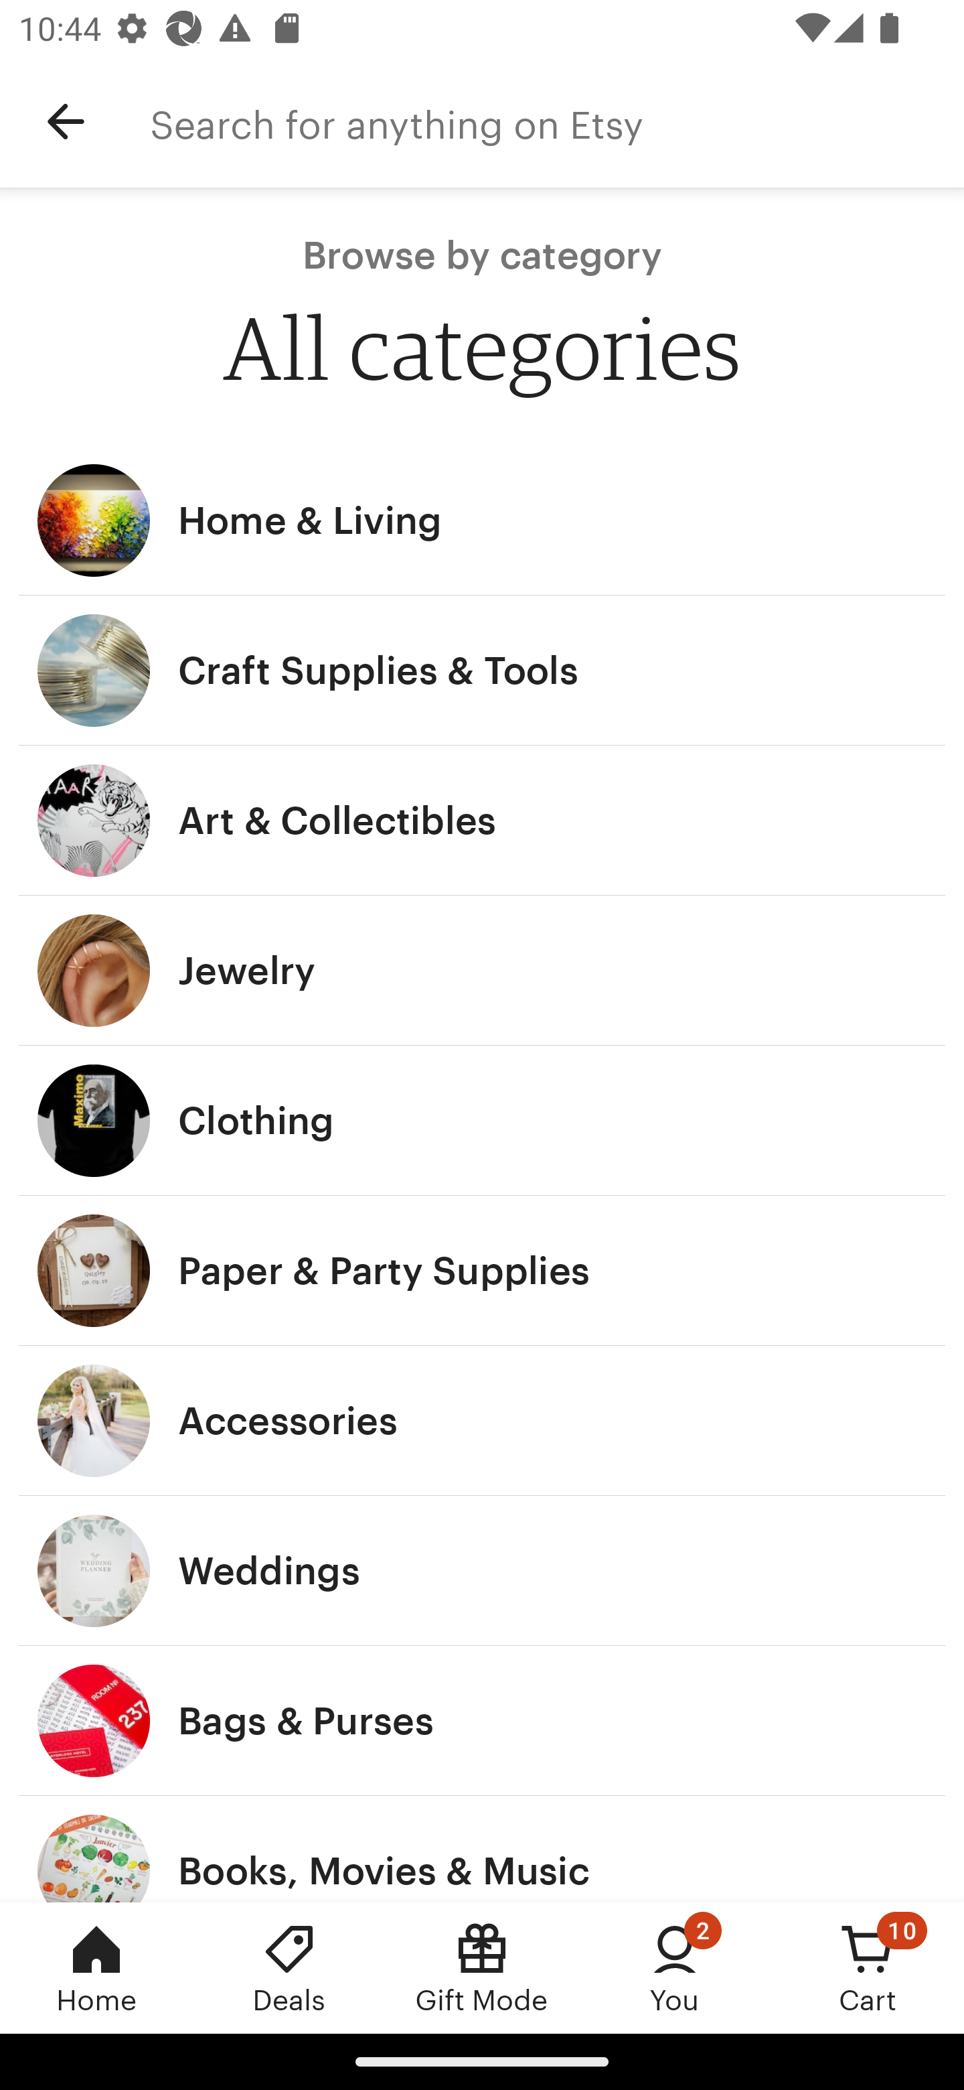  What do you see at coordinates (482, 671) in the screenshot?
I see `Craft Supplies & Tools` at bounding box center [482, 671].